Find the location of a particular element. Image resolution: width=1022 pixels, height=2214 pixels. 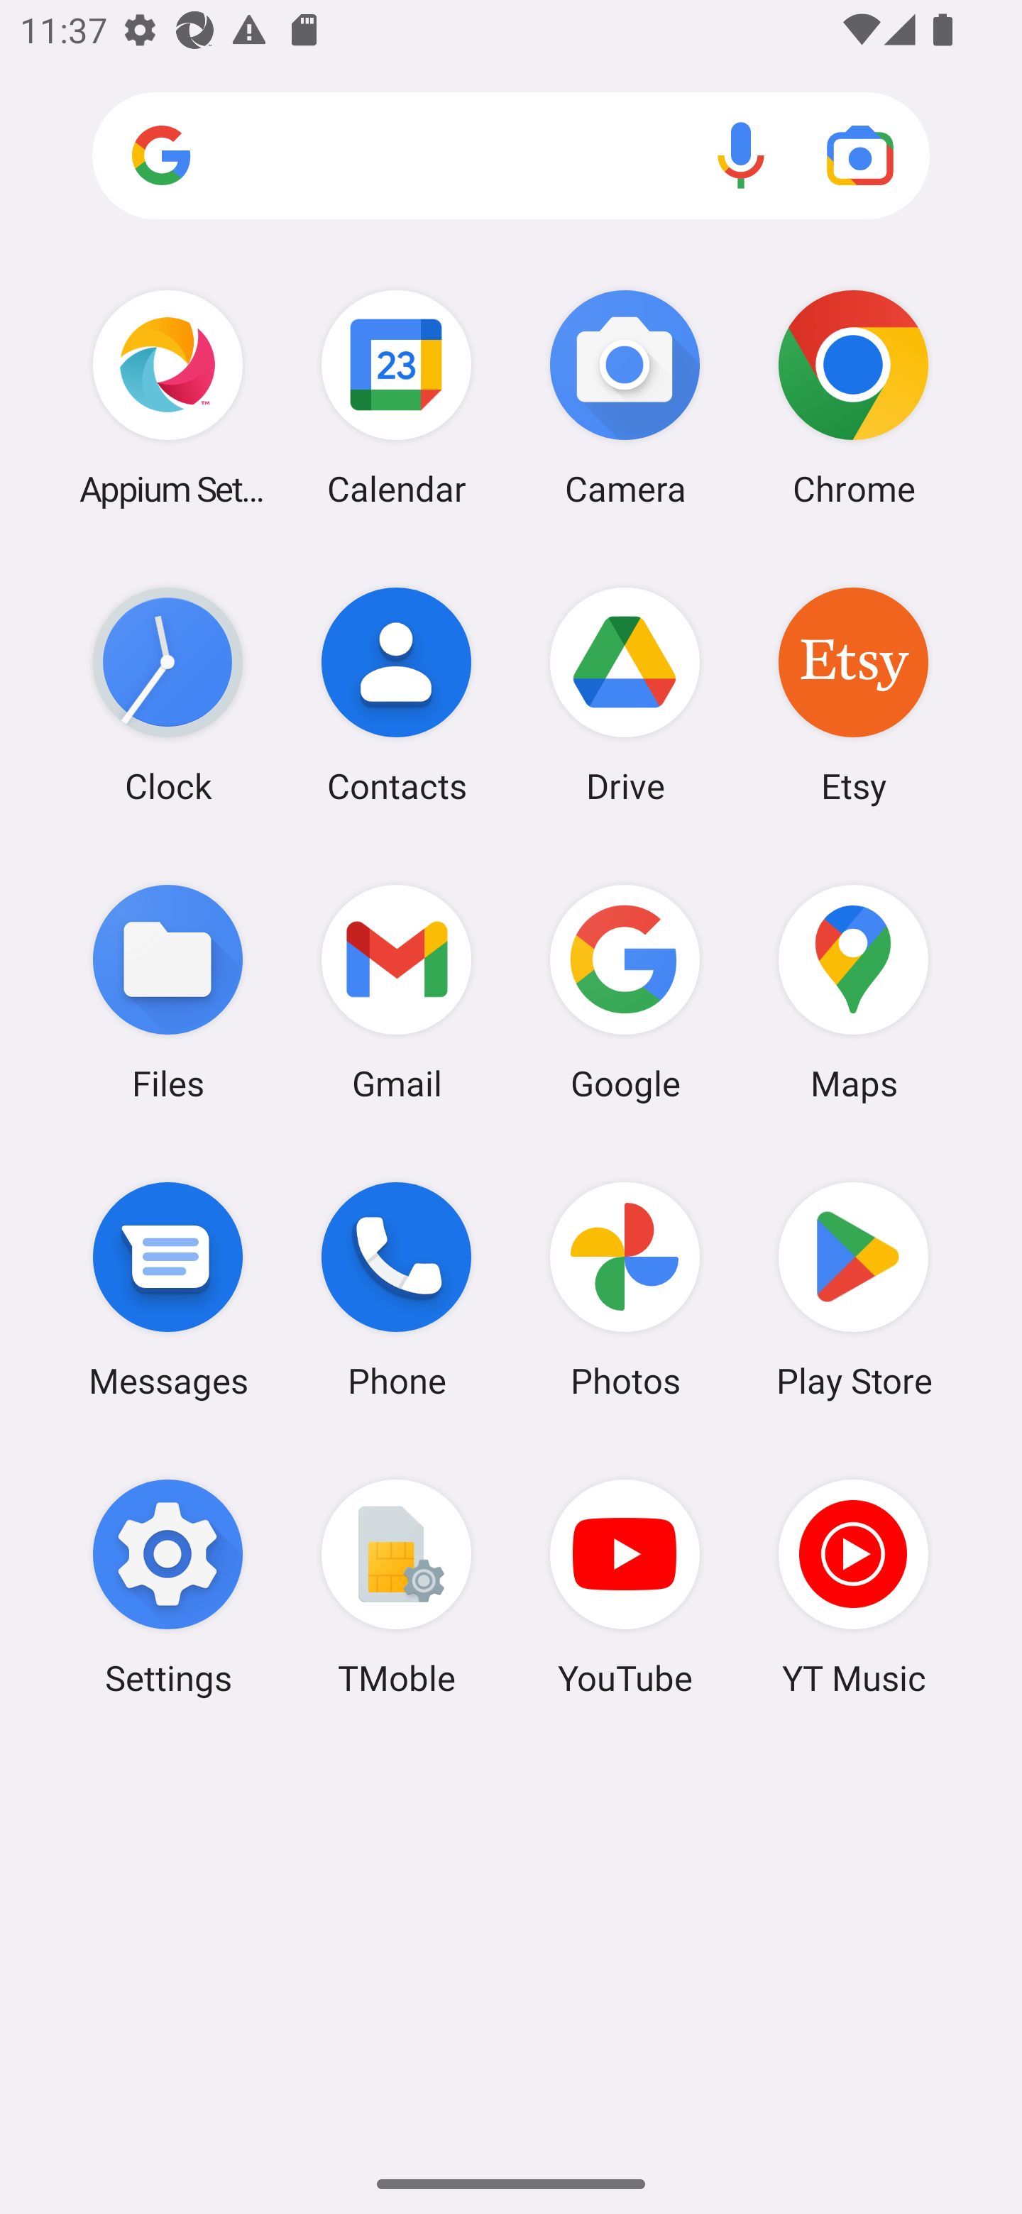

Photos is located at coordinates (625, 1289).